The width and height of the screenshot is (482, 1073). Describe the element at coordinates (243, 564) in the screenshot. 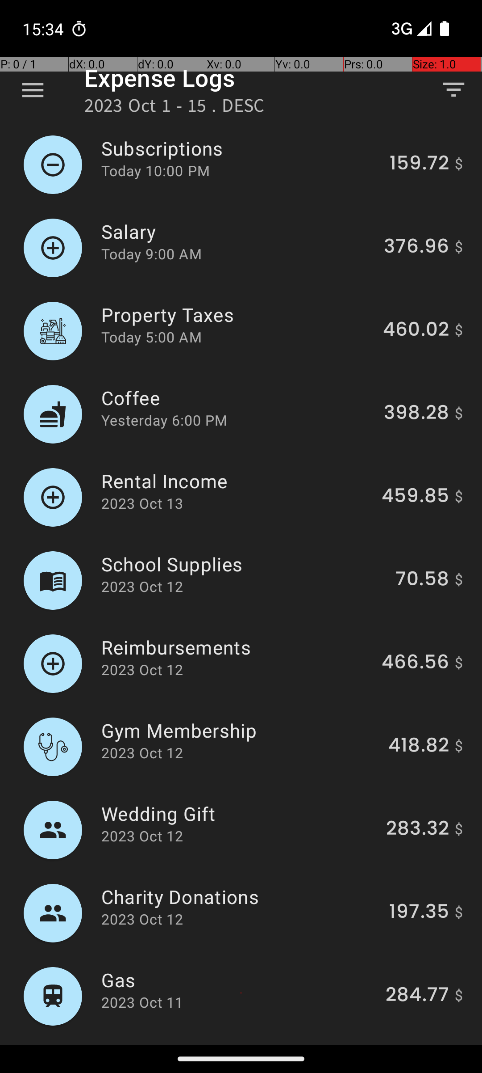

I see `School Supplies` at that location.